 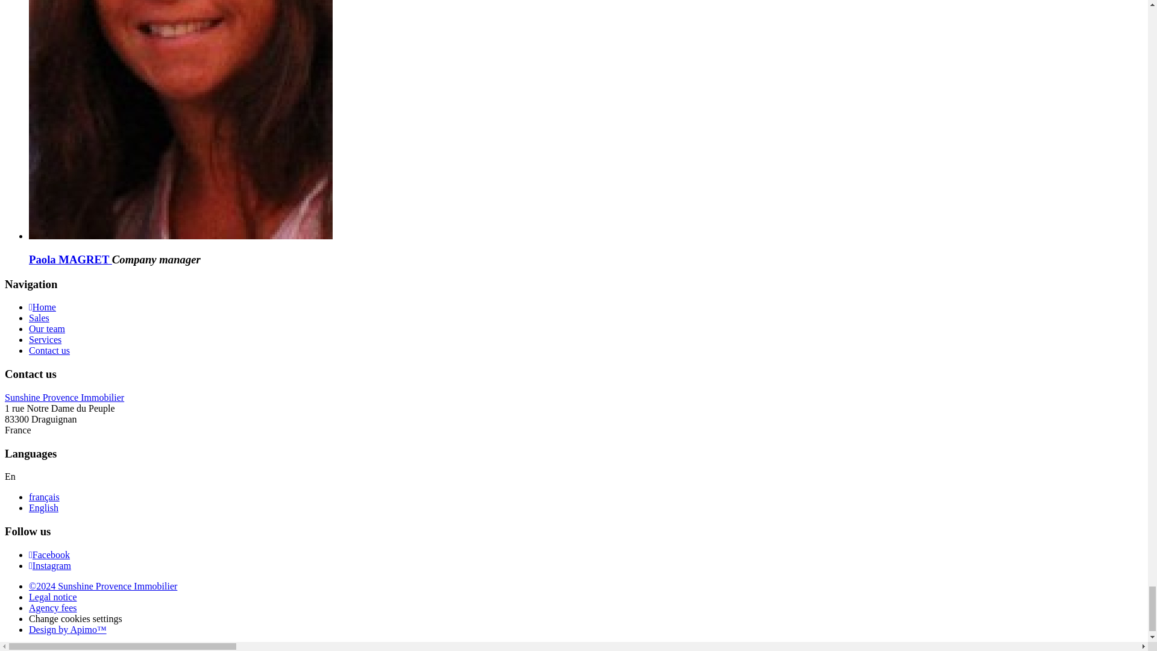 What do you see at coordinates (43, 508) in the screenshot?
I see `English` at bounding box center [43, 508].